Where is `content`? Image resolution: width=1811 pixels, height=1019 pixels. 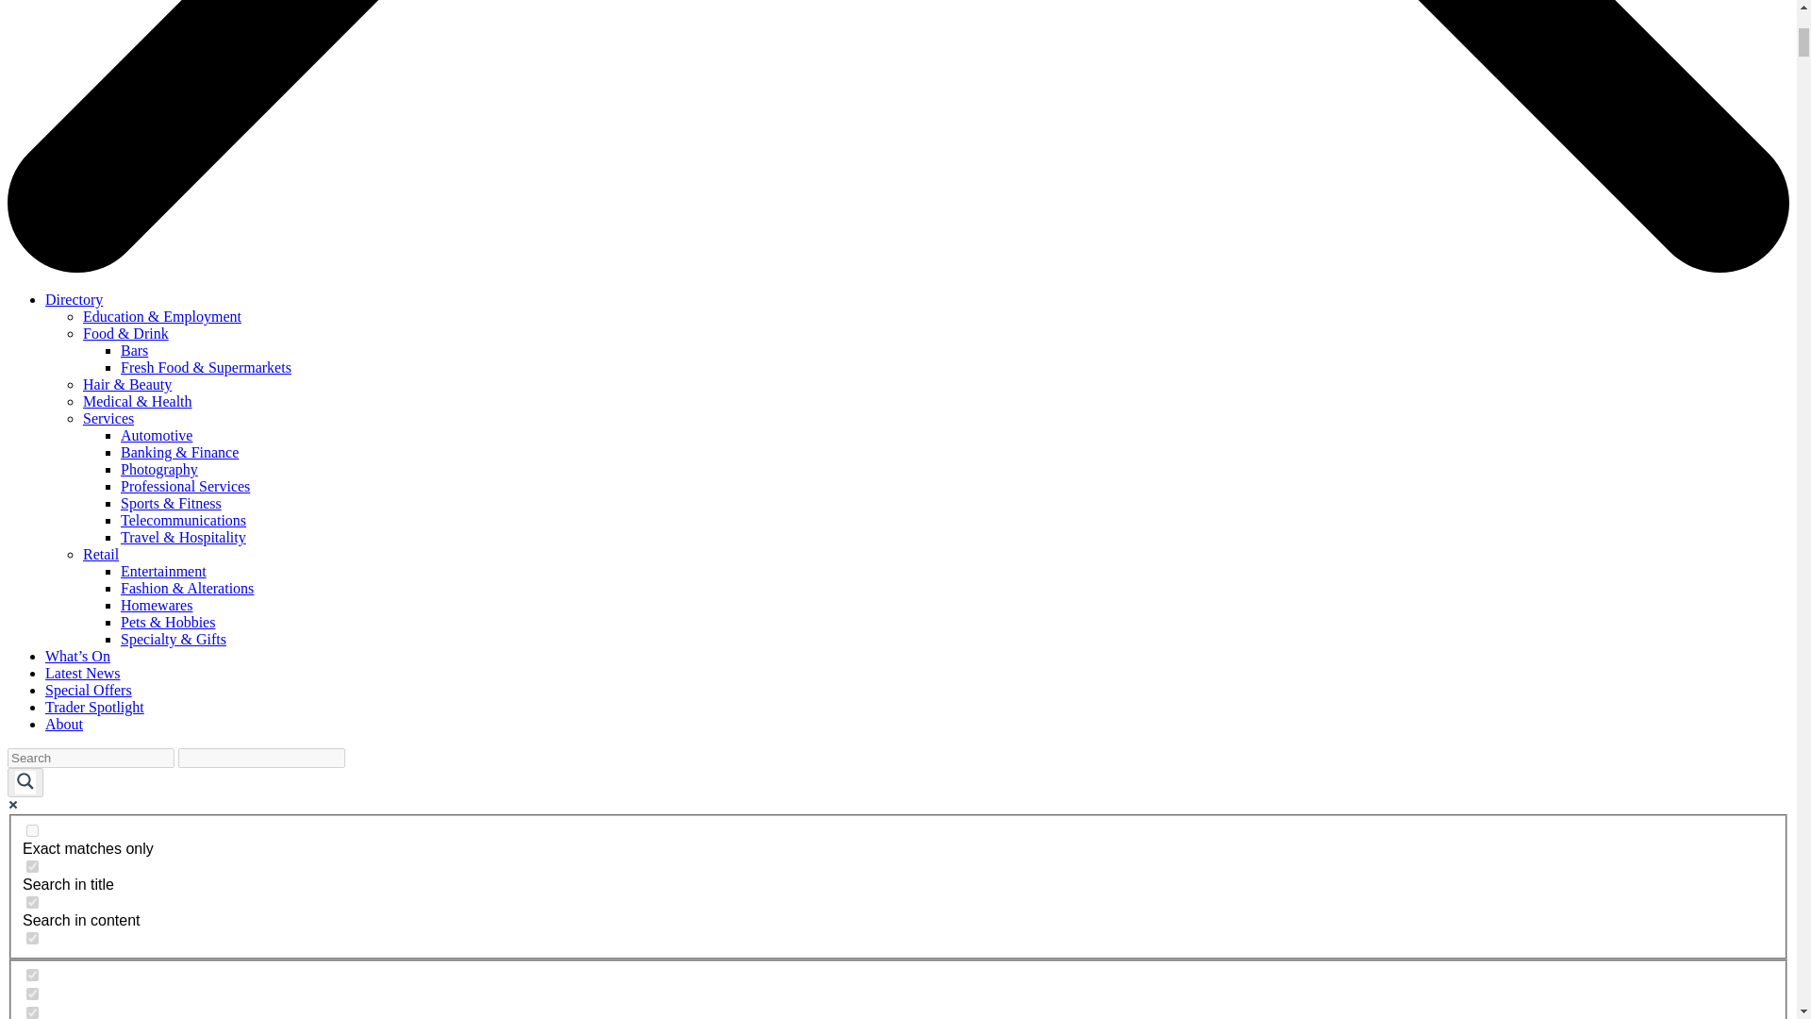 content is located at coordinates (32, 902).